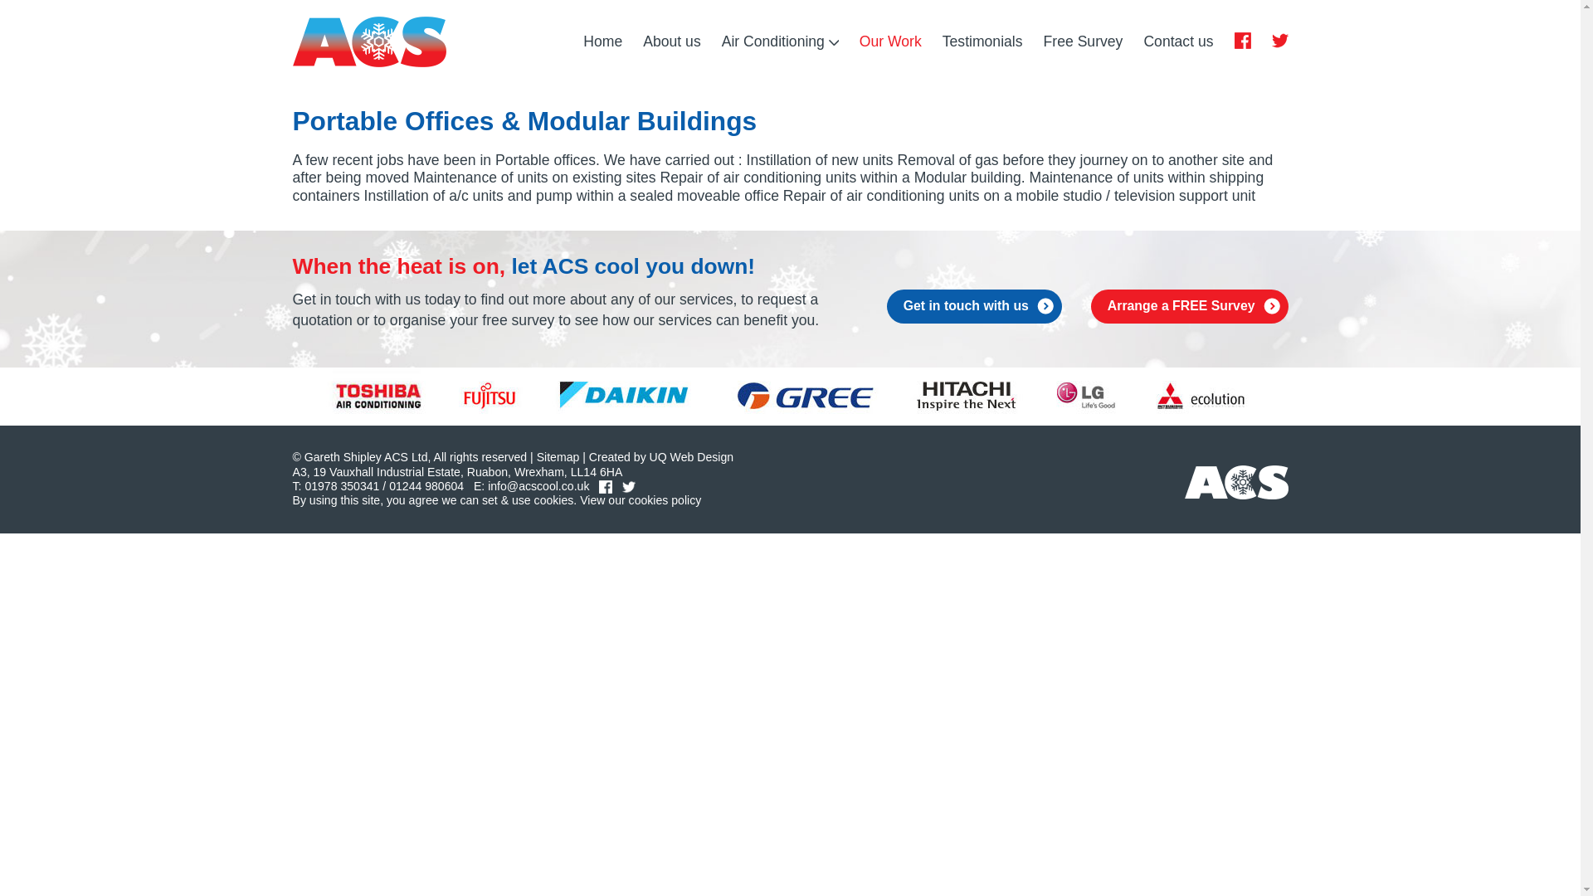 This screenshot has width=1593, height=896. Describe the element at coordinates (780, 41) in the screenshot. I see `View the full range of air conditioning services we provide` at that location.